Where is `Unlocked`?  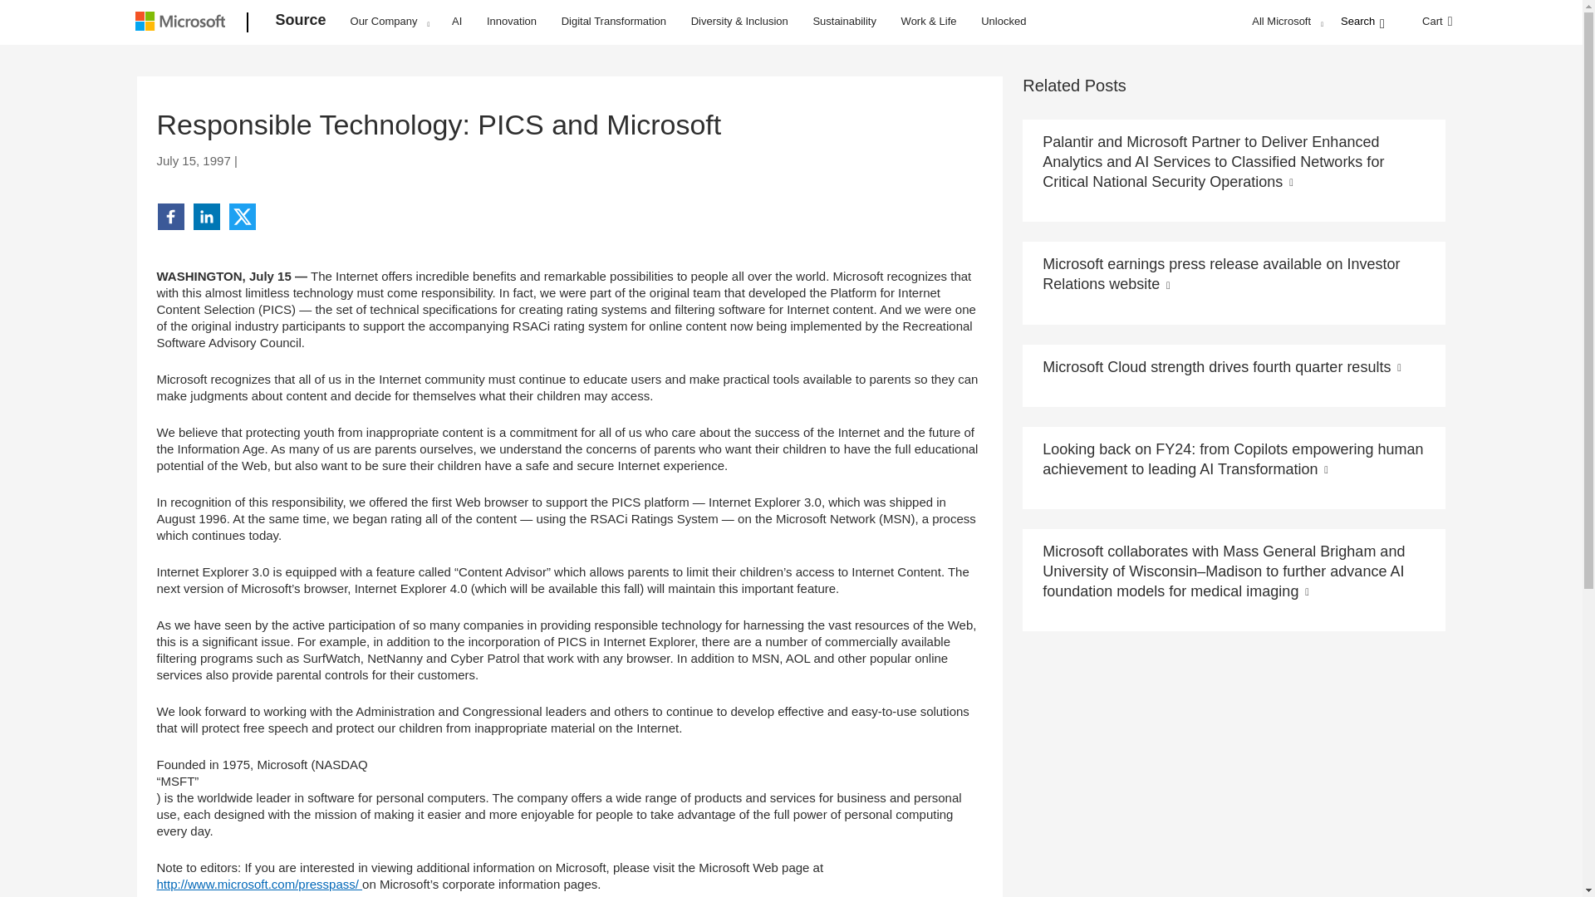 Unlocked is located at coordinates (1004, 20).